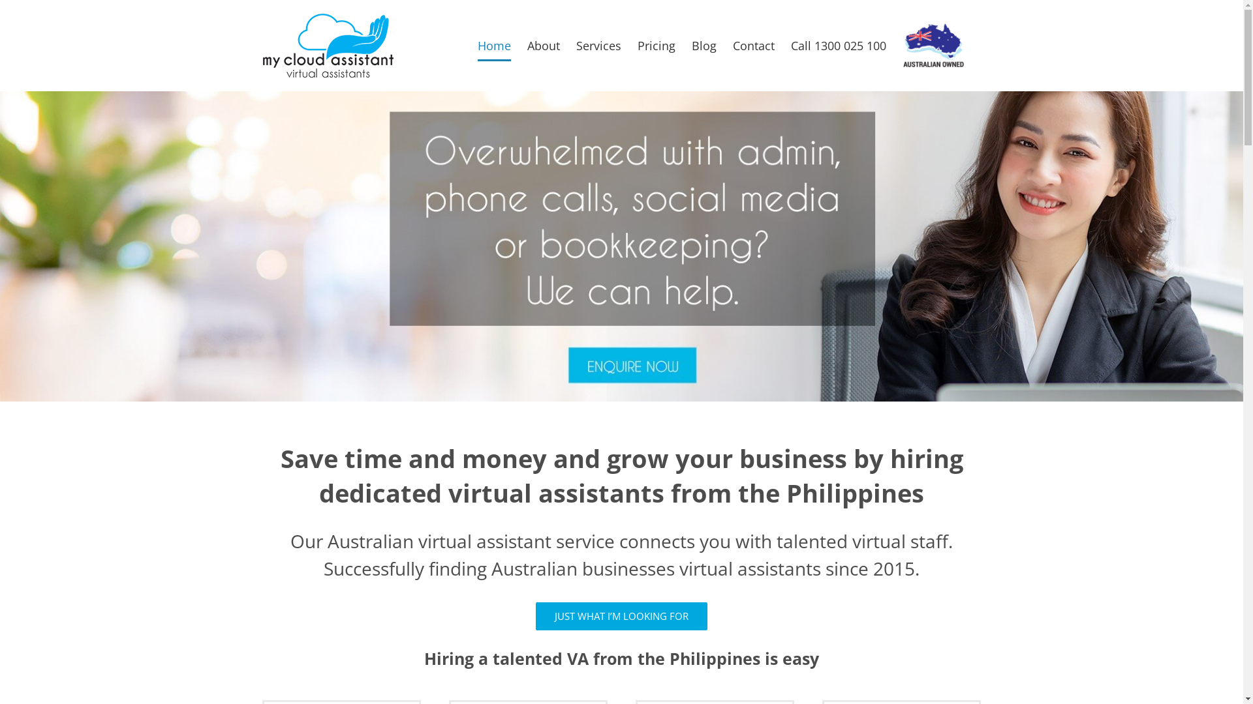  Describe the element at coordinates (621, 246) in the screenshot. I see `virtual-assistant` at that location.